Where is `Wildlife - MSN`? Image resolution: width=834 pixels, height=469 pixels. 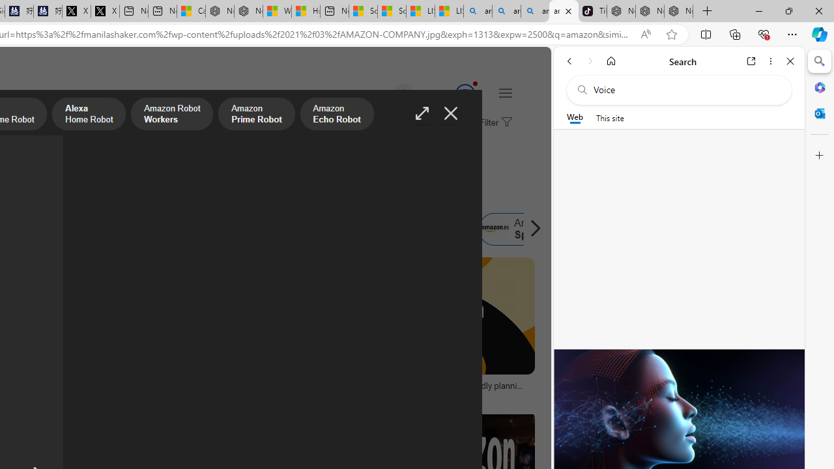 Wildlife - MSN is located at coordinates (277, 12).